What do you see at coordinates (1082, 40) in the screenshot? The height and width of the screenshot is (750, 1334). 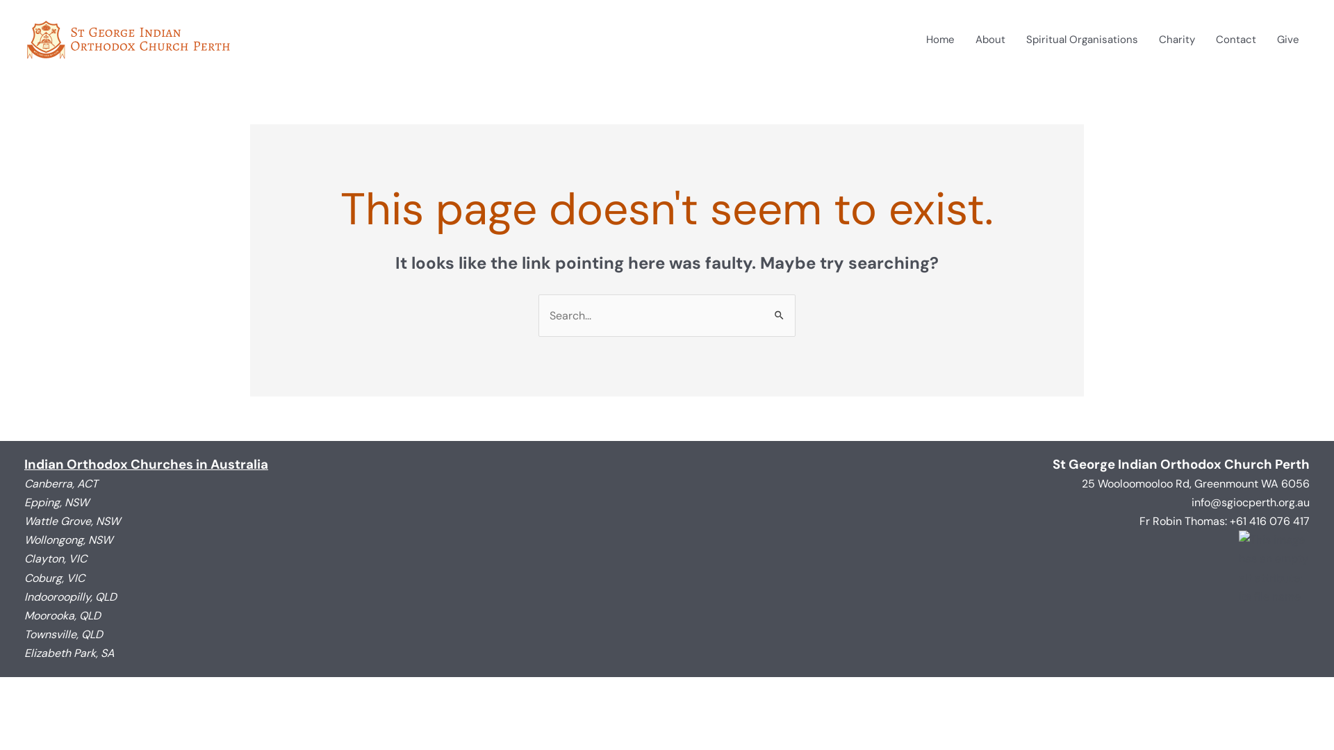 I see `Spiritual Organisations` at bounding box center [1082, 40].